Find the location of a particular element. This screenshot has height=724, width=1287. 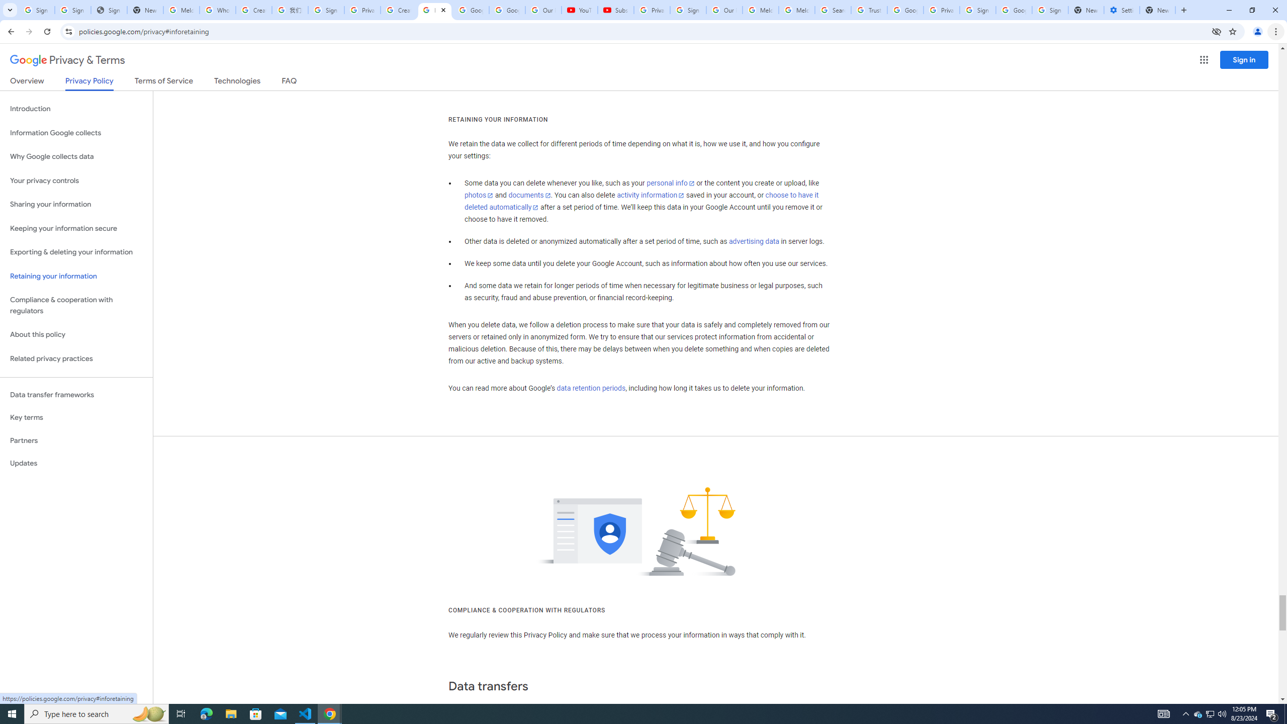

Privacy & Terms is located at coordinates (67, 60).